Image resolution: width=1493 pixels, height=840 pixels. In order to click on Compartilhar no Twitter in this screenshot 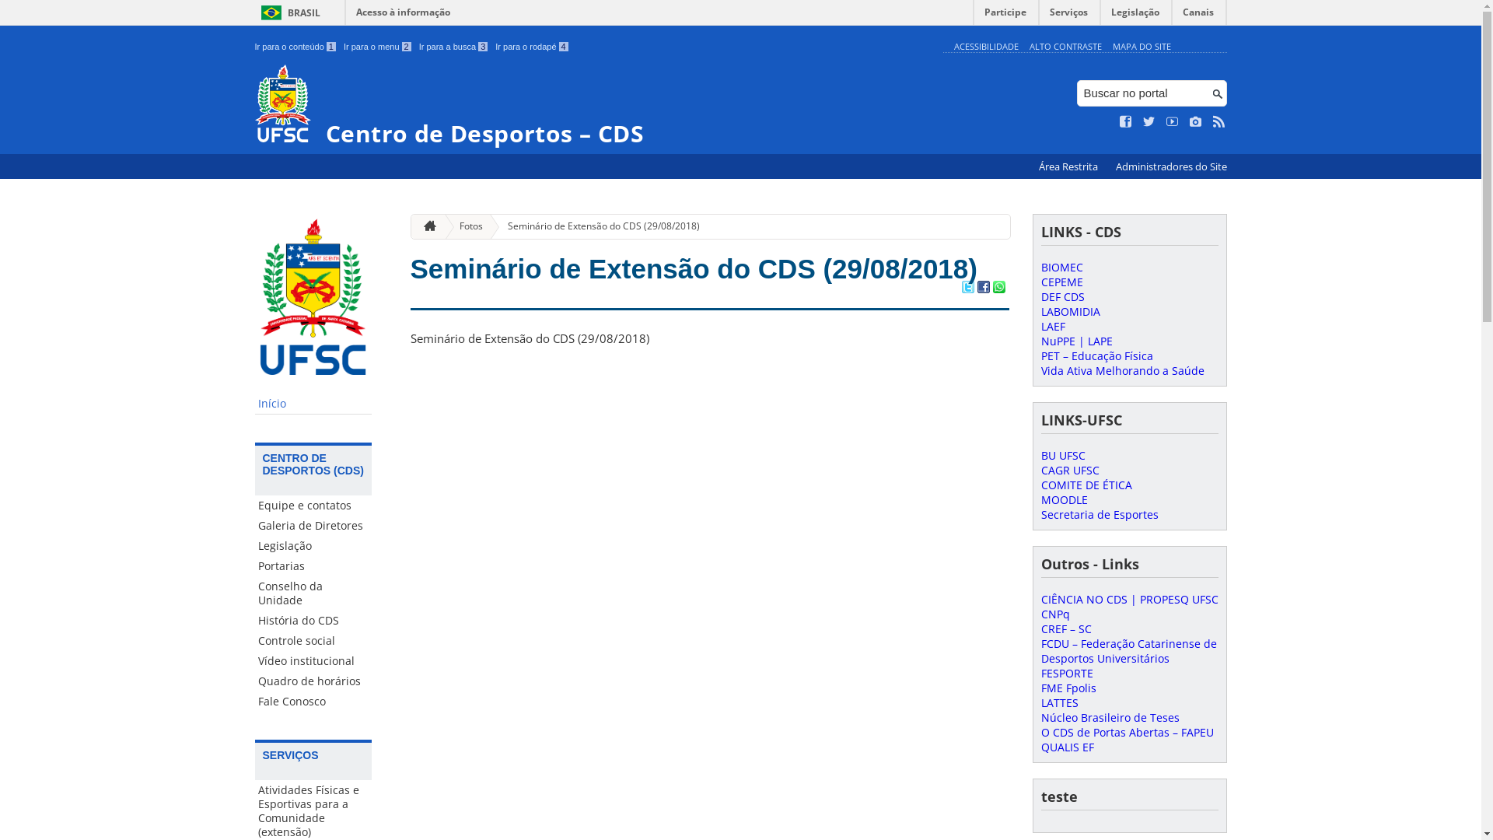, I will do `click(967, 289)`.